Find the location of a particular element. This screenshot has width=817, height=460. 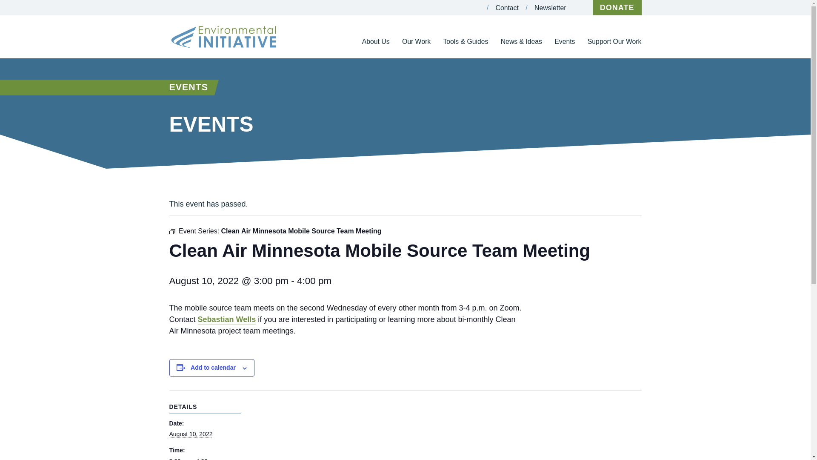

Clean Air Assistance Project is located at coordinates (426, 78).